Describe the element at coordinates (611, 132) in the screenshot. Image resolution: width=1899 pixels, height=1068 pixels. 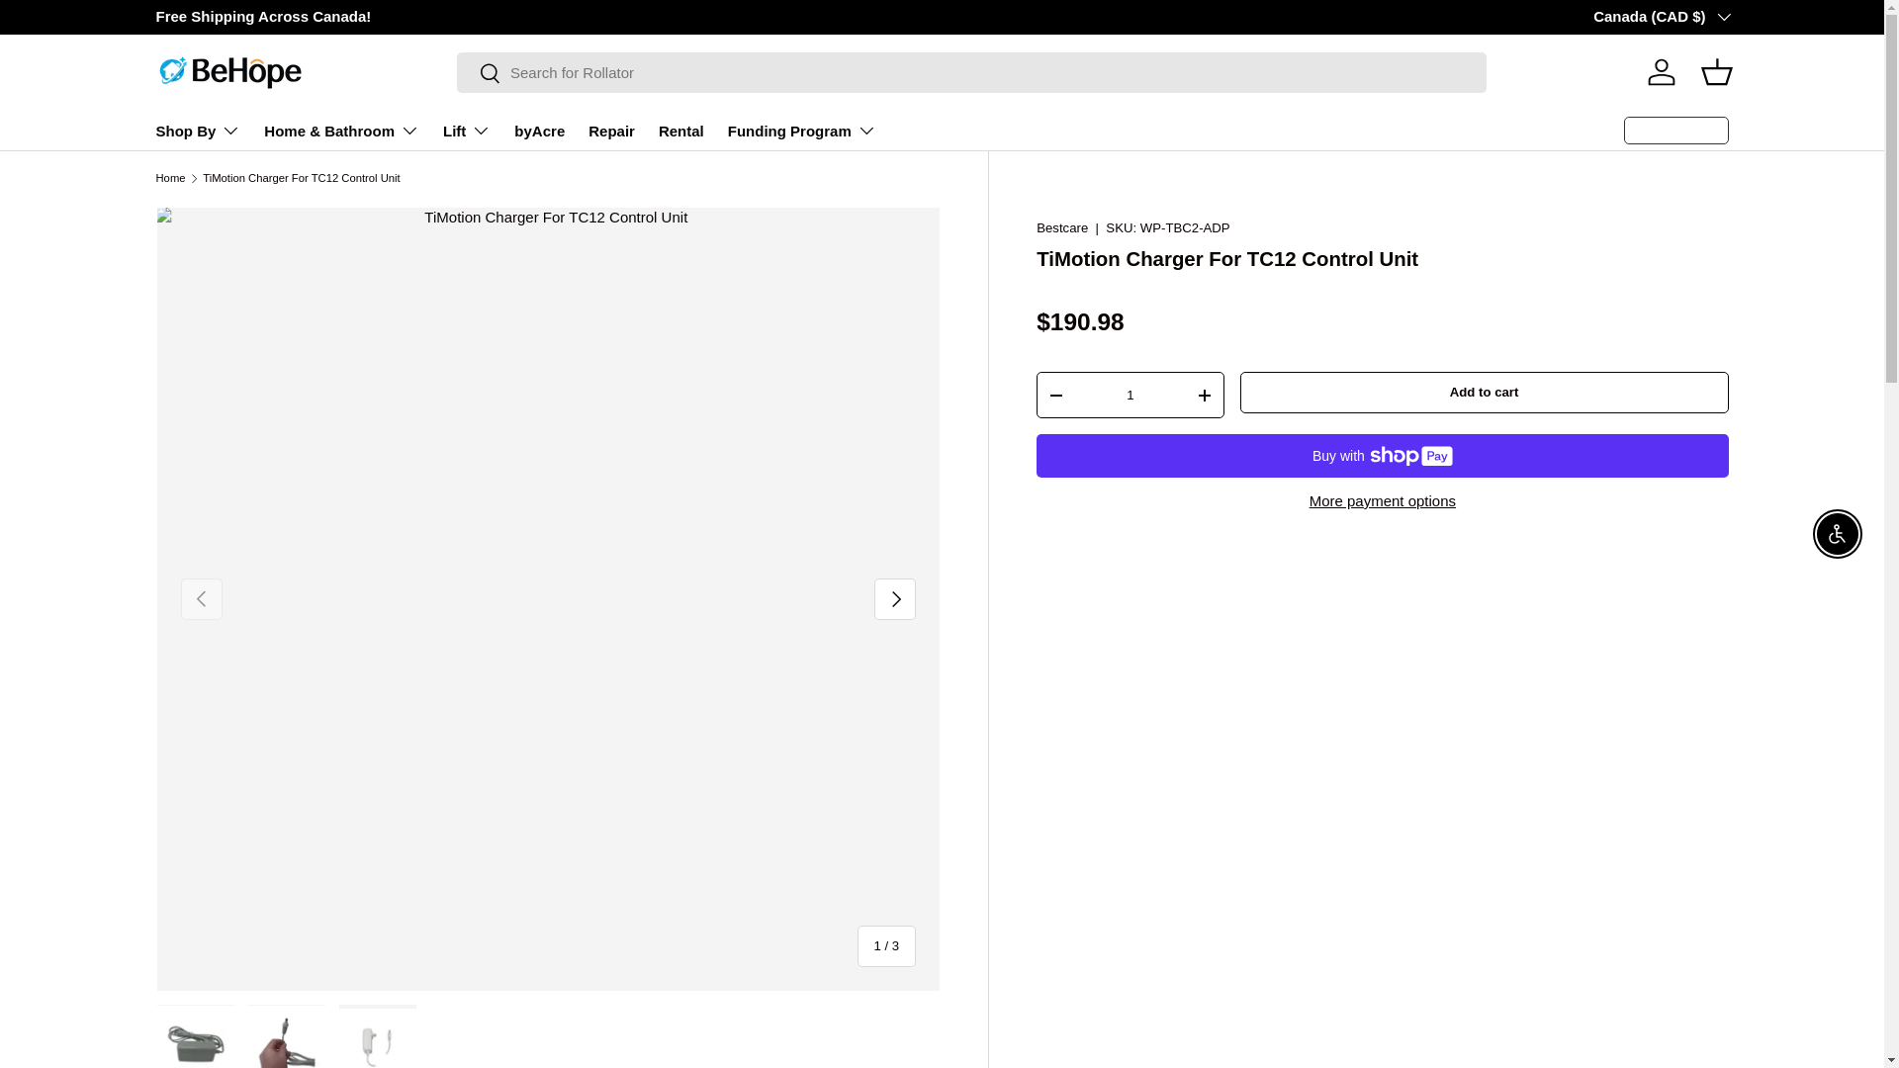
I see `Repair` at that location.